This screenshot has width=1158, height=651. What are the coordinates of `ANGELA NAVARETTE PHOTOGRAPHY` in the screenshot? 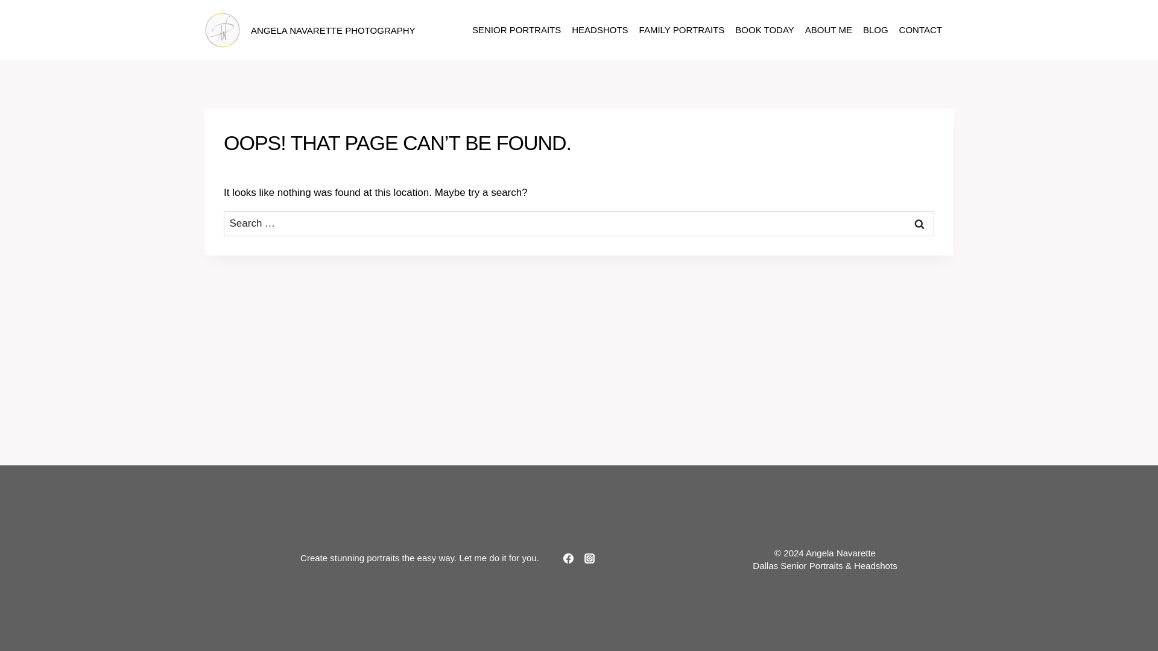 It's located at (310, 30).